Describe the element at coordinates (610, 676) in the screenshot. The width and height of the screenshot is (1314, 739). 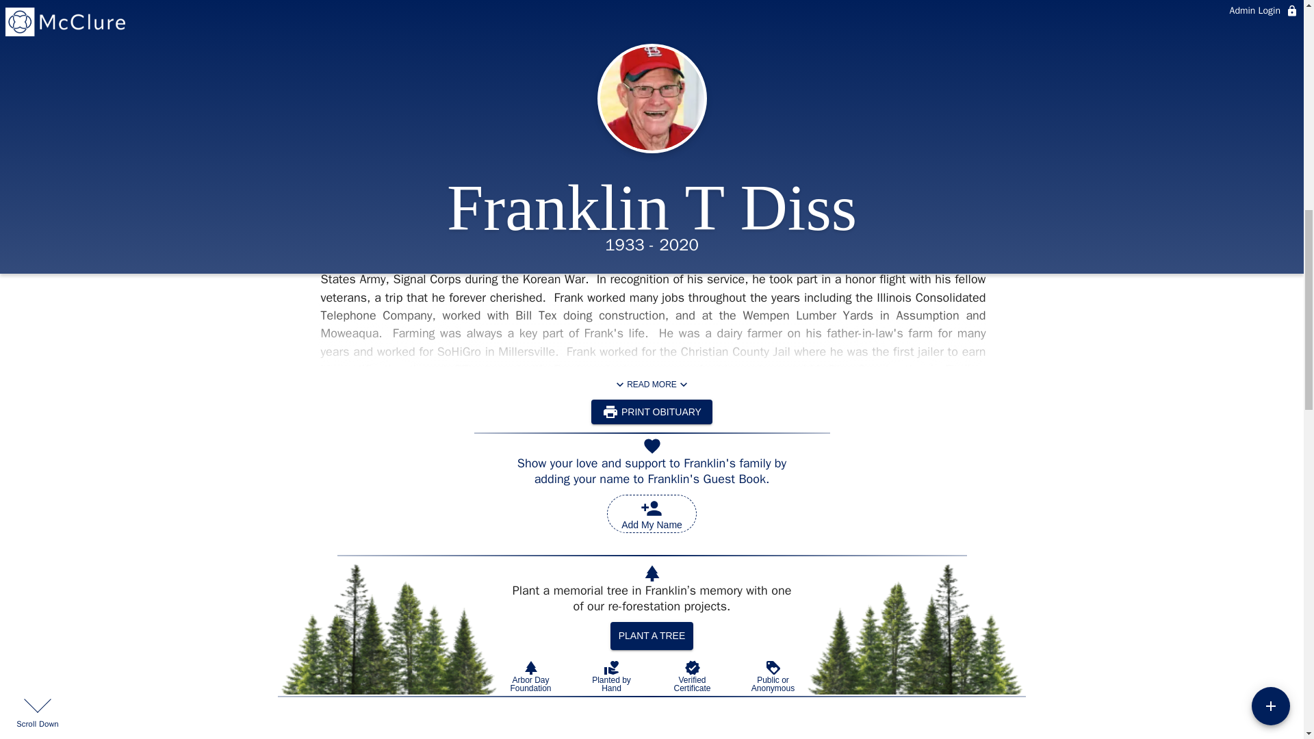
I see `Planted by Hand` at that location.